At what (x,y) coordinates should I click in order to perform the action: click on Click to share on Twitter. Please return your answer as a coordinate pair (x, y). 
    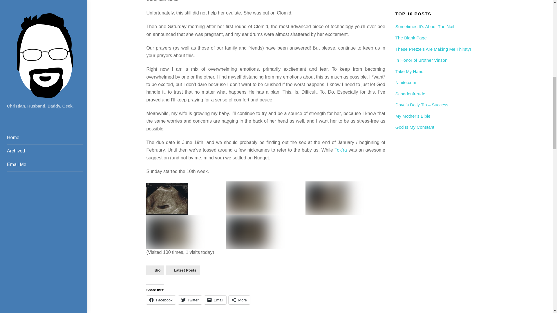
    Looking at the image, I should click on (190, 300).